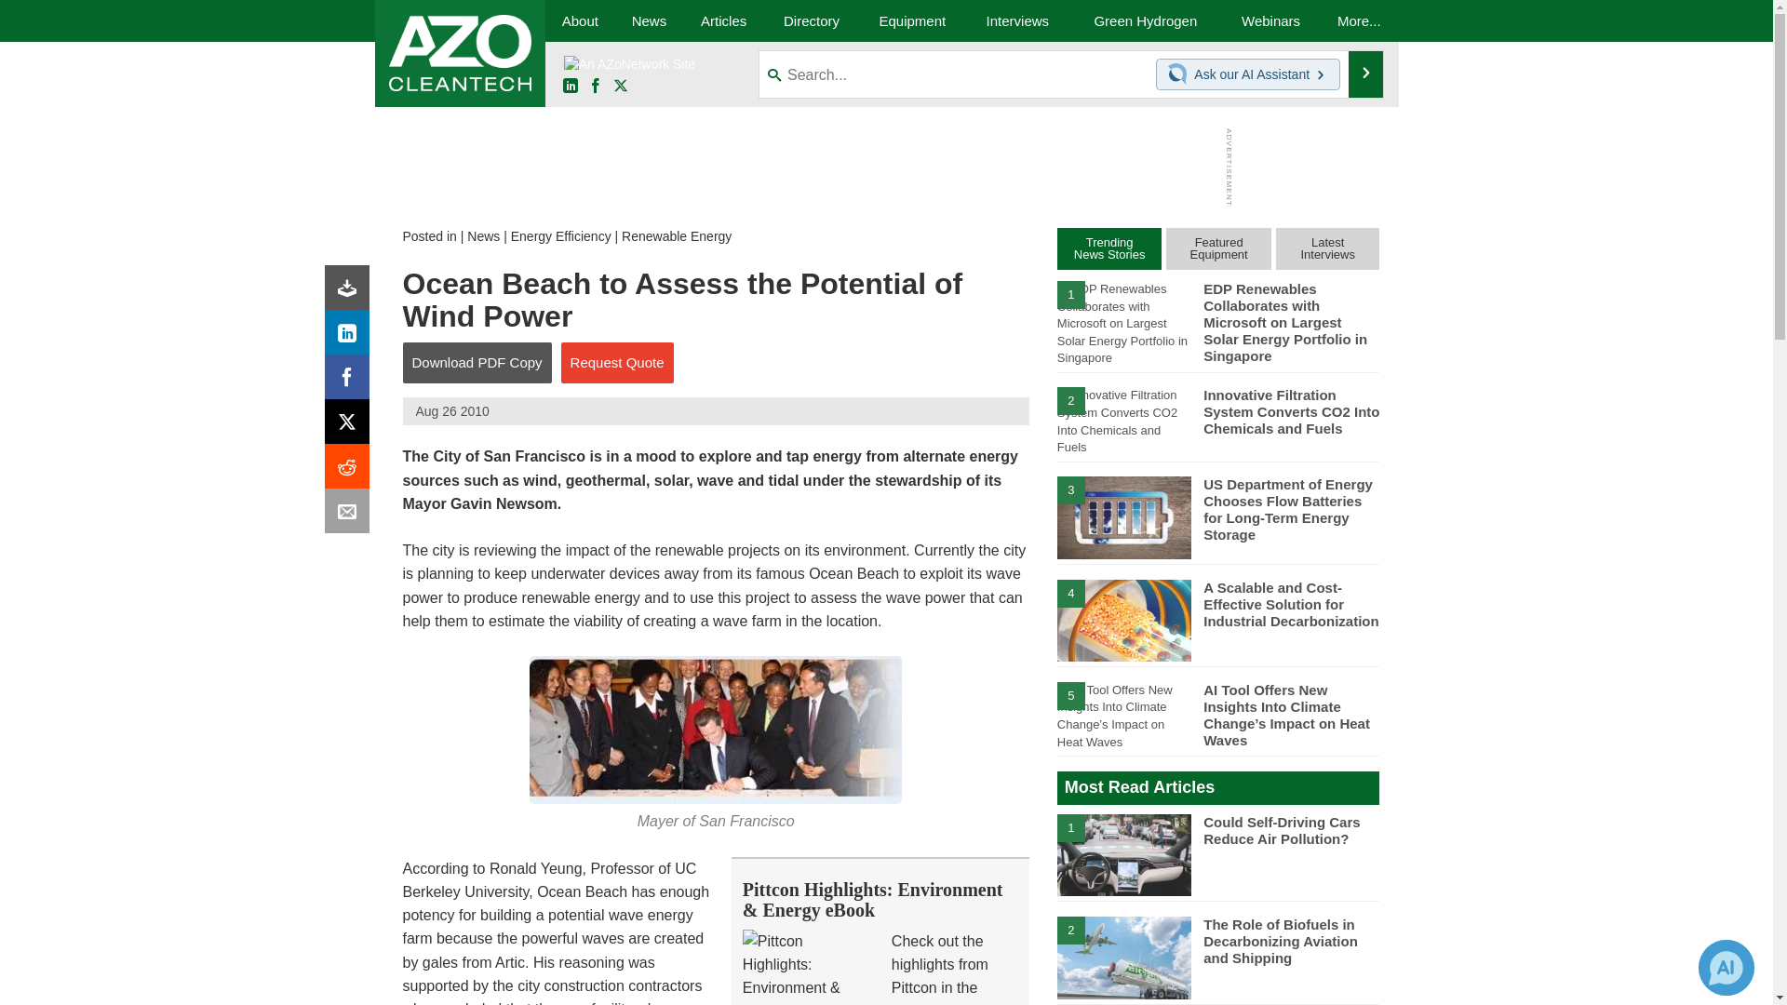 This screenshot has height=1005, width=1787. What do you see at coordinates (723, 20) in the screenshot?
I see `Articles` at bounding box center [723, 20].